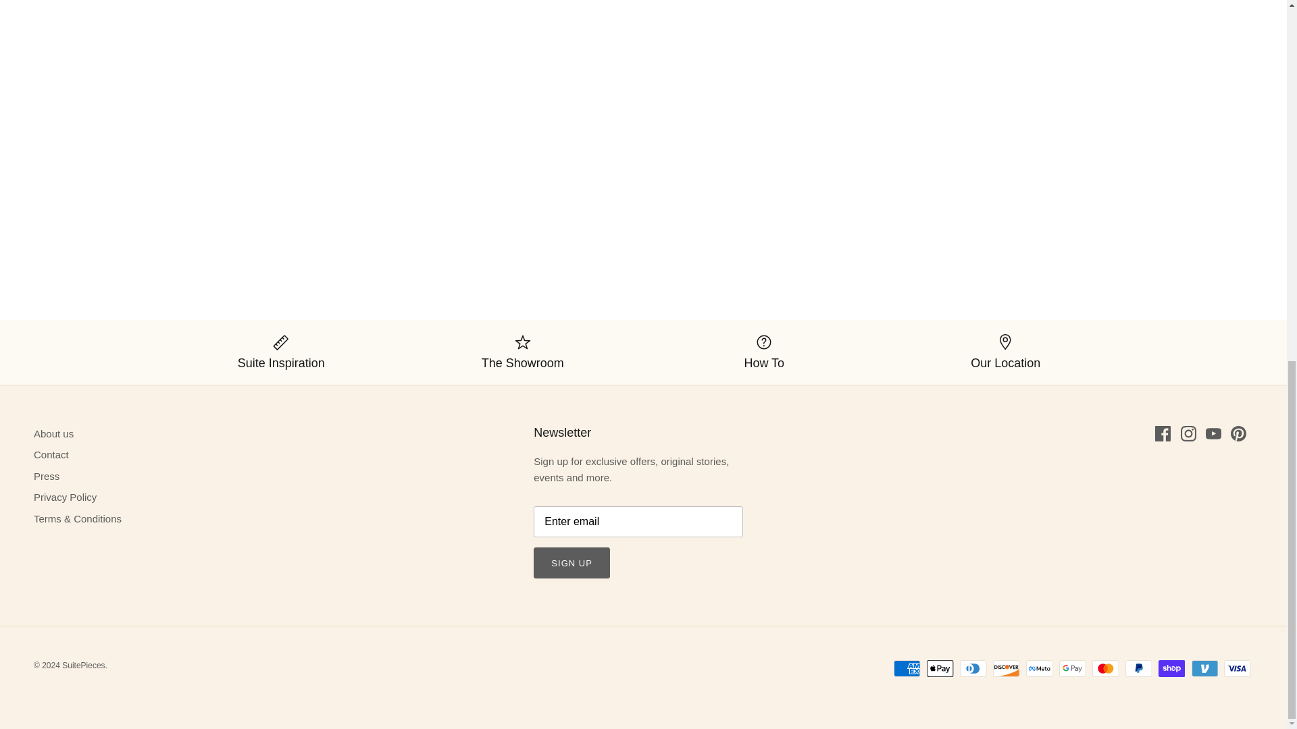 This screenshot has height=729, width=1297. Describe the element at coordinates (1239, 433) in the screenshot. I see `Pinterest` at that location.